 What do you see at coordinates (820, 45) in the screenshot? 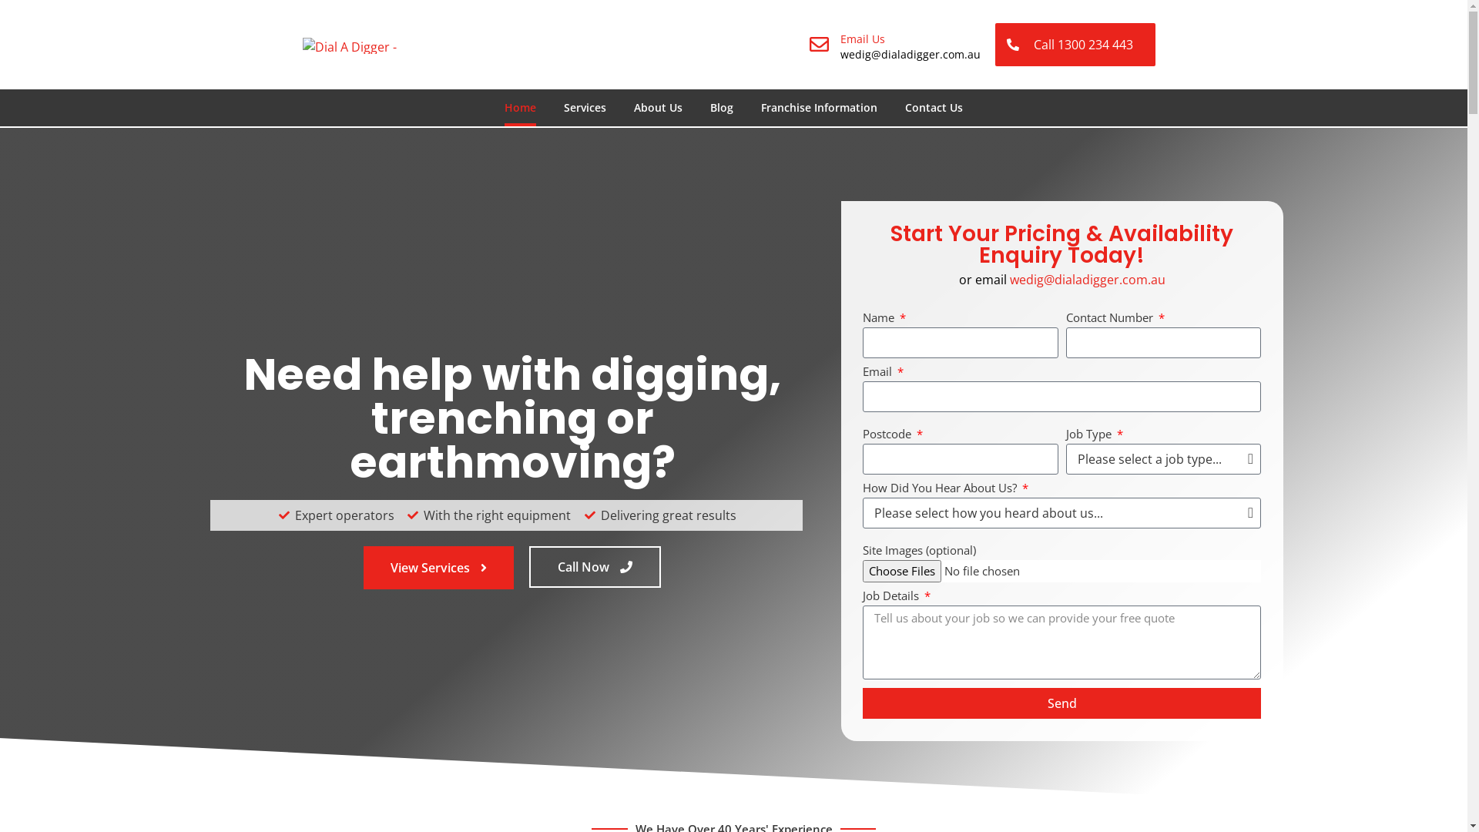
I see `Dial A Digger - Email Us` at bounding box center [820, 45].